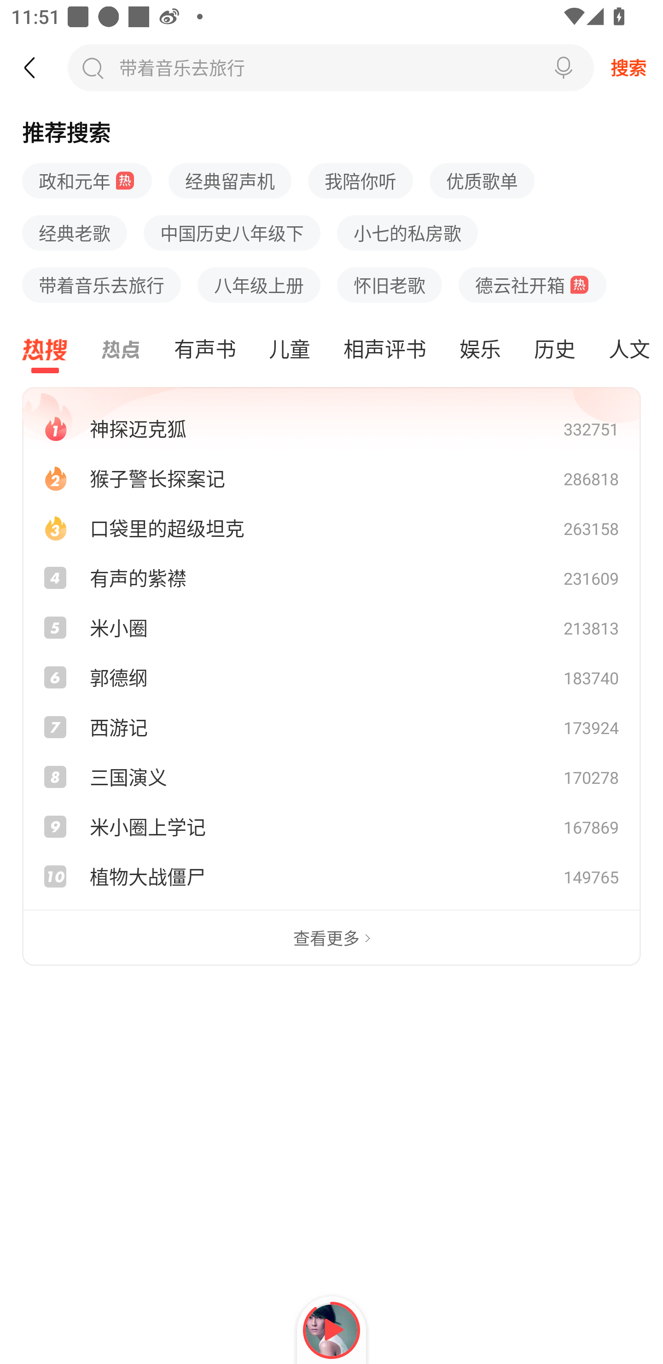 The image size is (663, 1364). I want to click on 1 神探迈克狐 332751, so click(331, 428).